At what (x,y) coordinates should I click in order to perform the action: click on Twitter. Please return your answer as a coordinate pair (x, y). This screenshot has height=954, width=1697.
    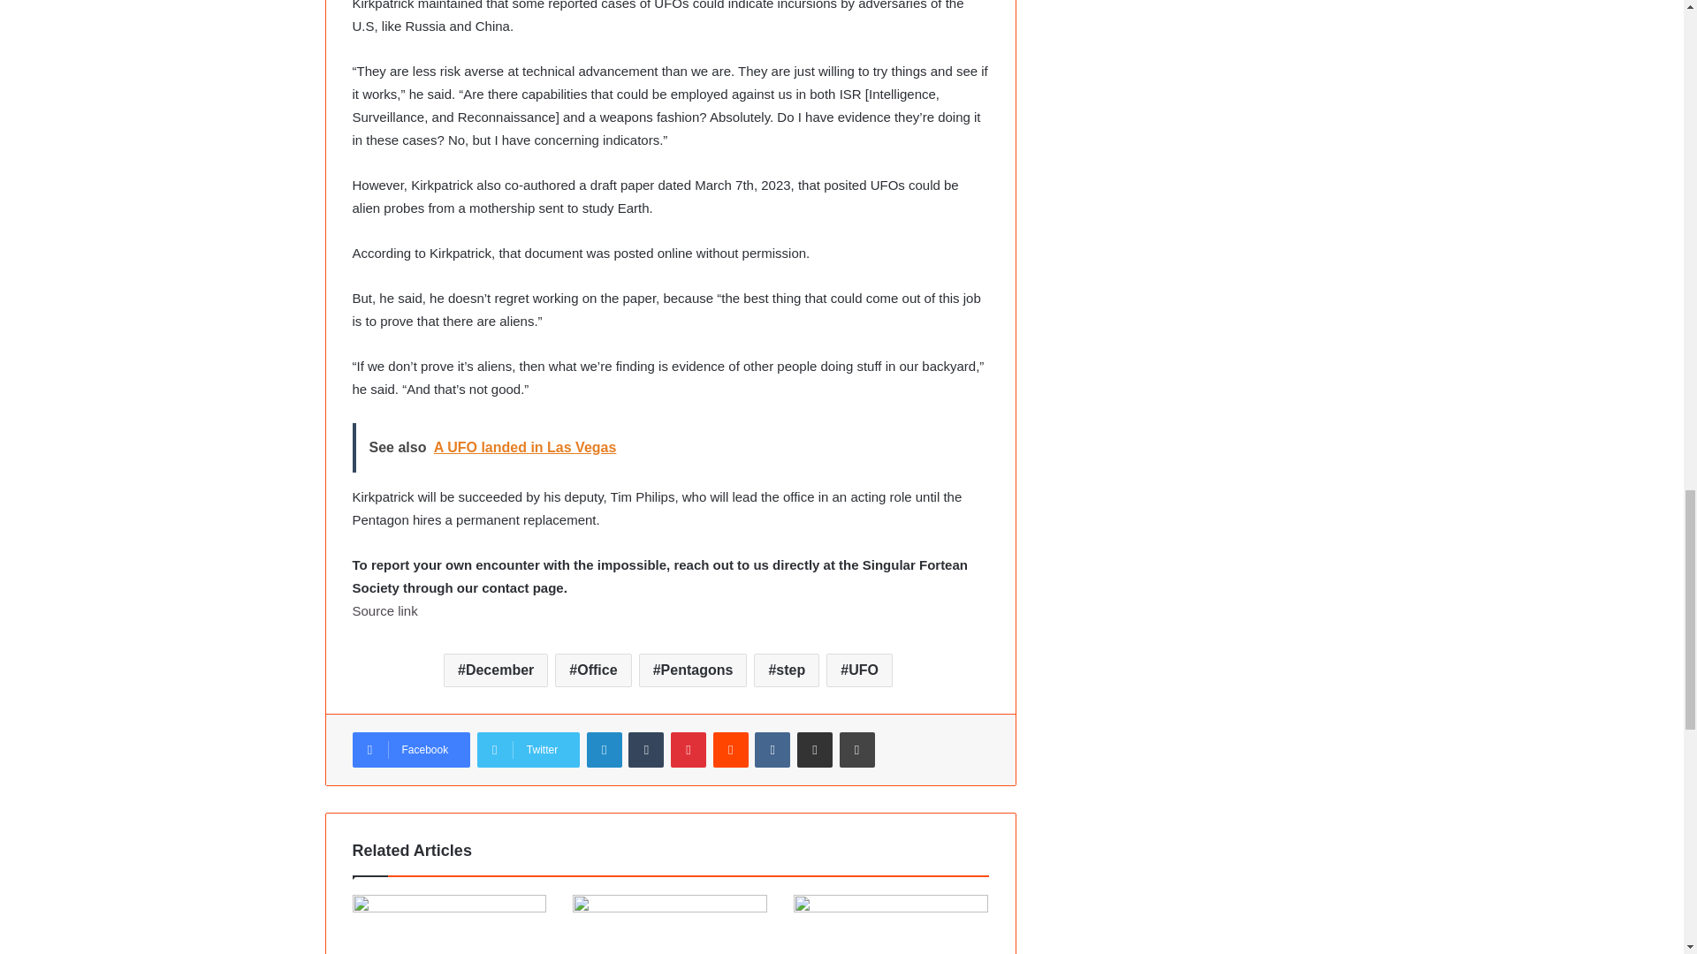
    Looking at the image, I should click on (529, 750).